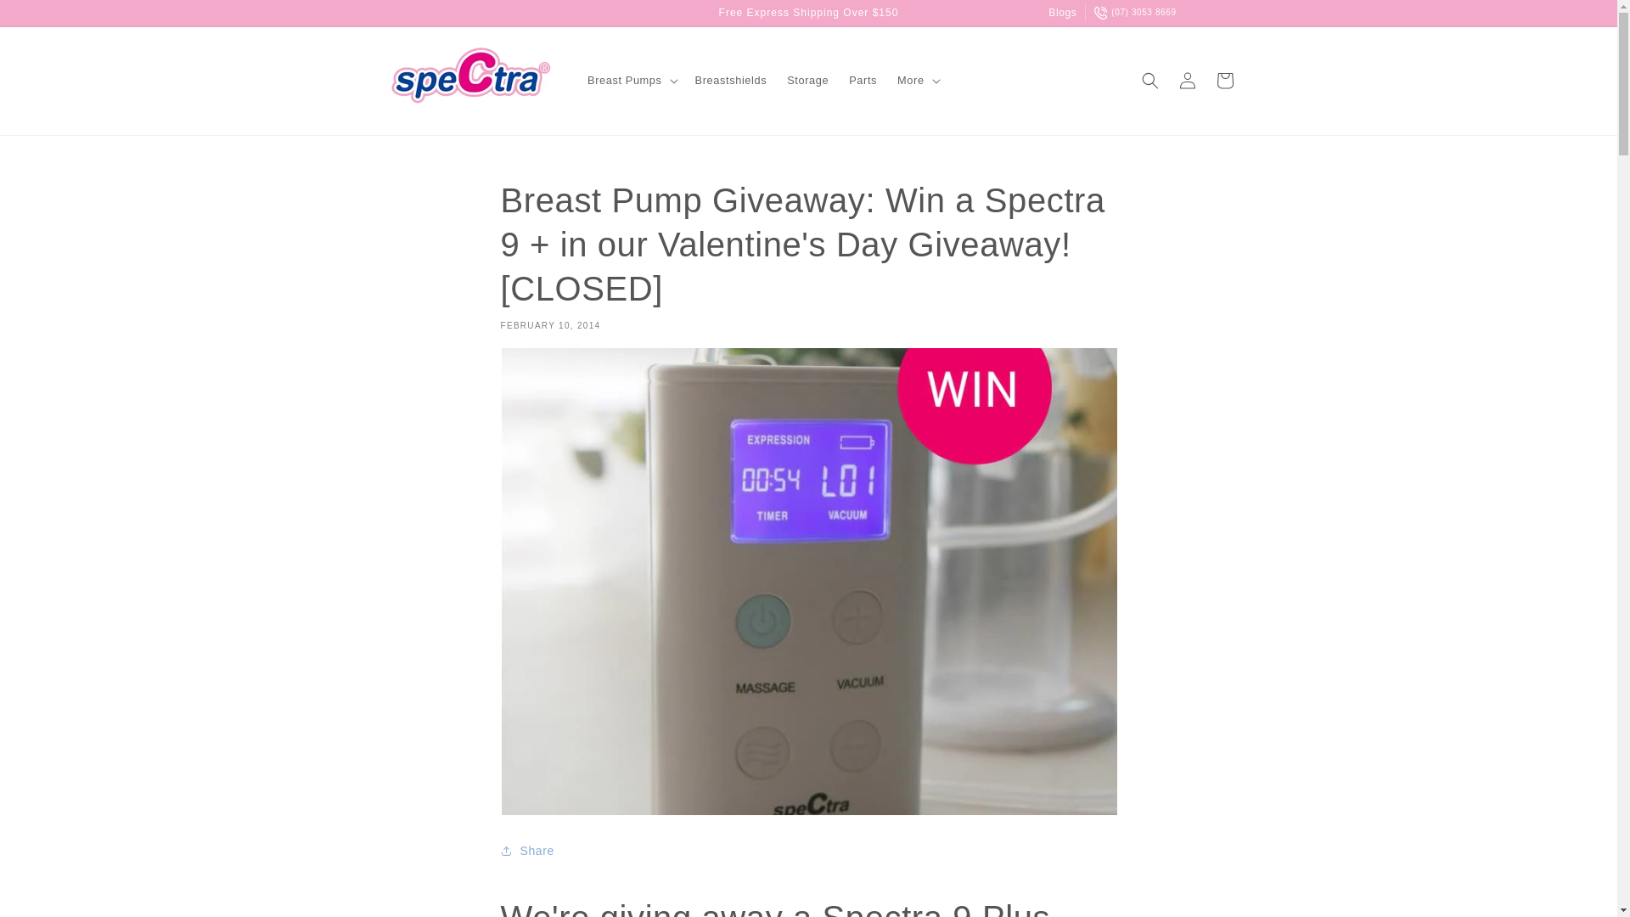  I want to click on Breast Pumps, so click(624, 80).